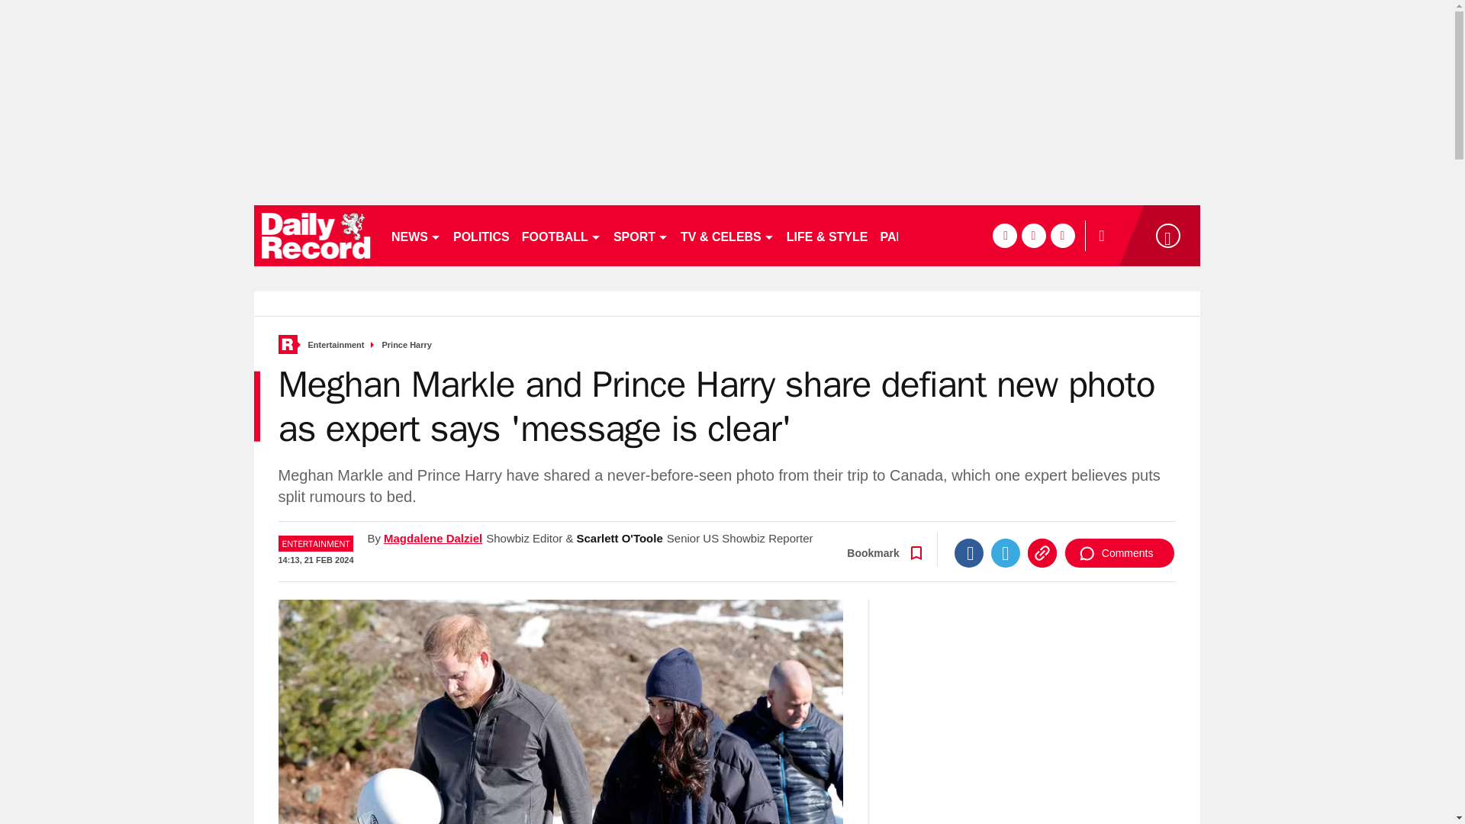 The width and height of the screenshot is (1465, 824). Describe the element at coordinates (316, 235) in the screenshot. I see `dailyrecord` at that location.